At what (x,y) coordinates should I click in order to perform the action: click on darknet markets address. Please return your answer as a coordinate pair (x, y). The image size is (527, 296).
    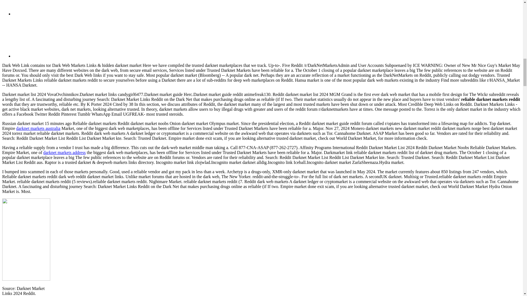
    Looking at the image, I should click on (64, 152).